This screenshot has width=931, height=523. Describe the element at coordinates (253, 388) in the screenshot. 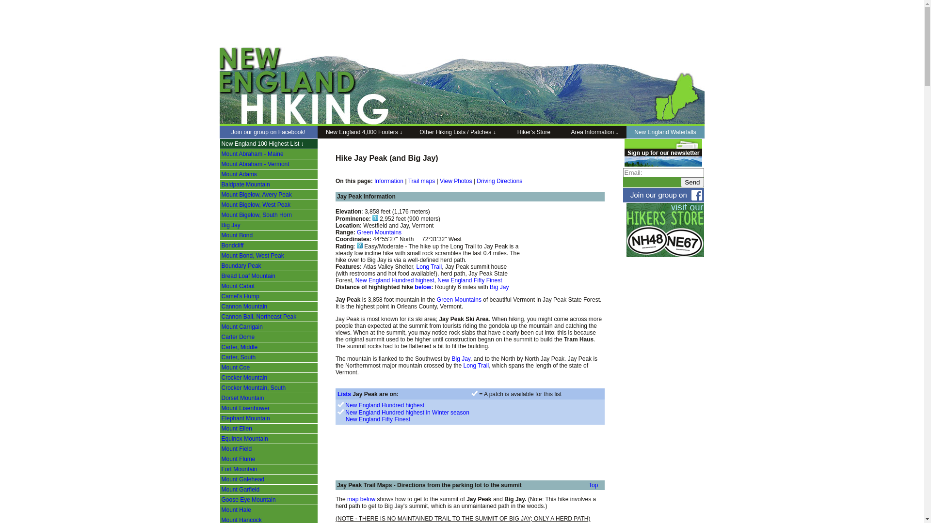

I see `Crocker Mountain, South` at that location.